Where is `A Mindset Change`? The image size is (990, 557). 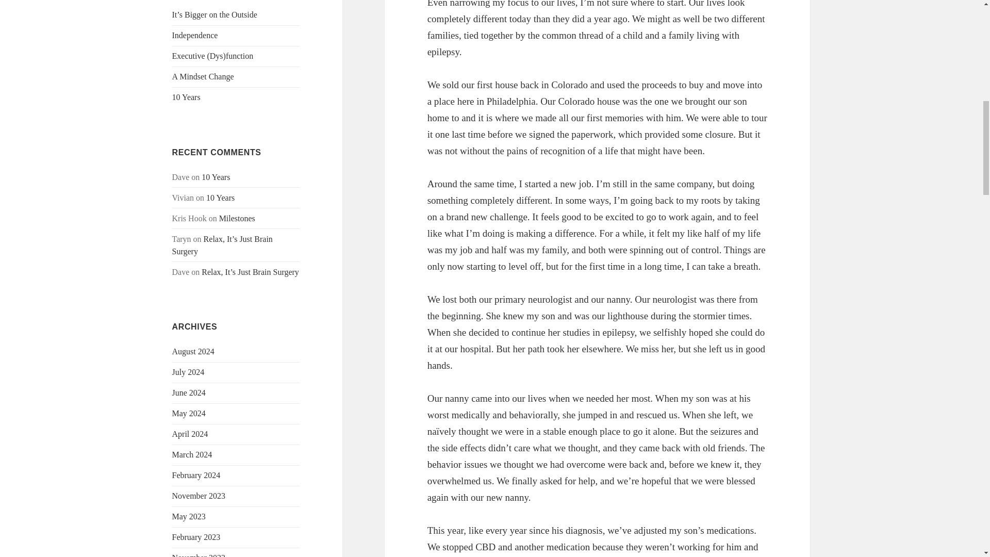
A Mindset Change is located at coordinates (203, 76).